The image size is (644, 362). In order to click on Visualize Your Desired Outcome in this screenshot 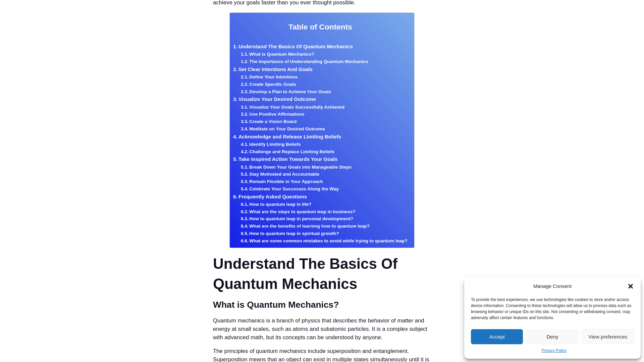, I will do `click(274, 99)`.